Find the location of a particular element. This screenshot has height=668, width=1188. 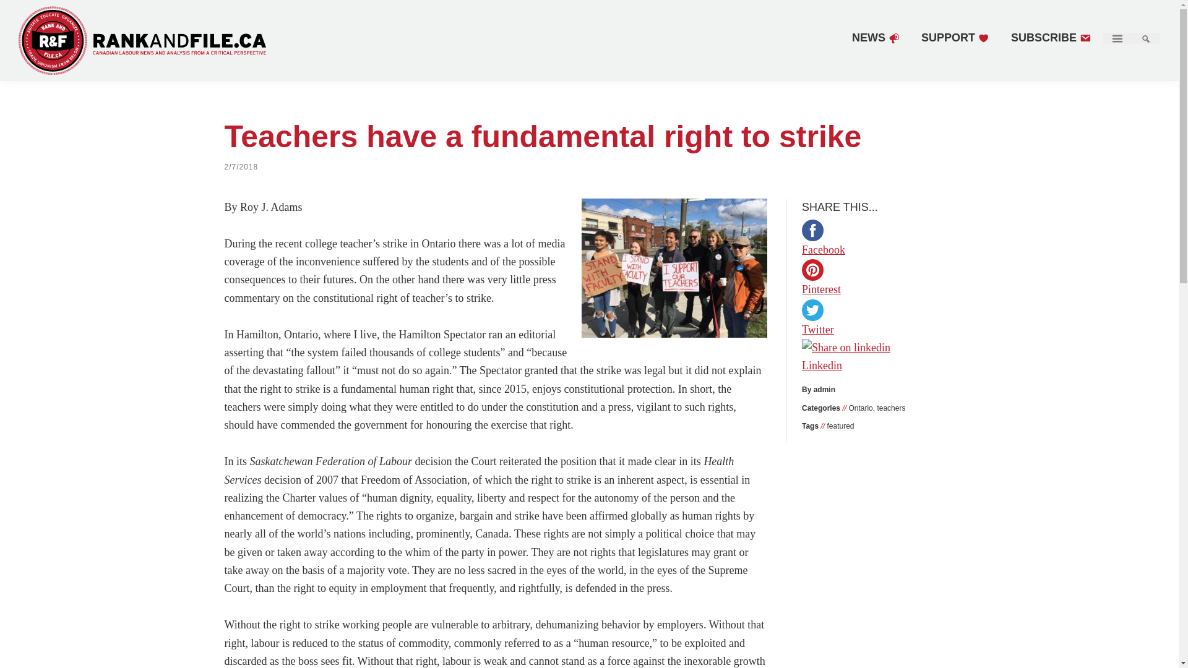

Linkedin is located at coordinates (879, 358).